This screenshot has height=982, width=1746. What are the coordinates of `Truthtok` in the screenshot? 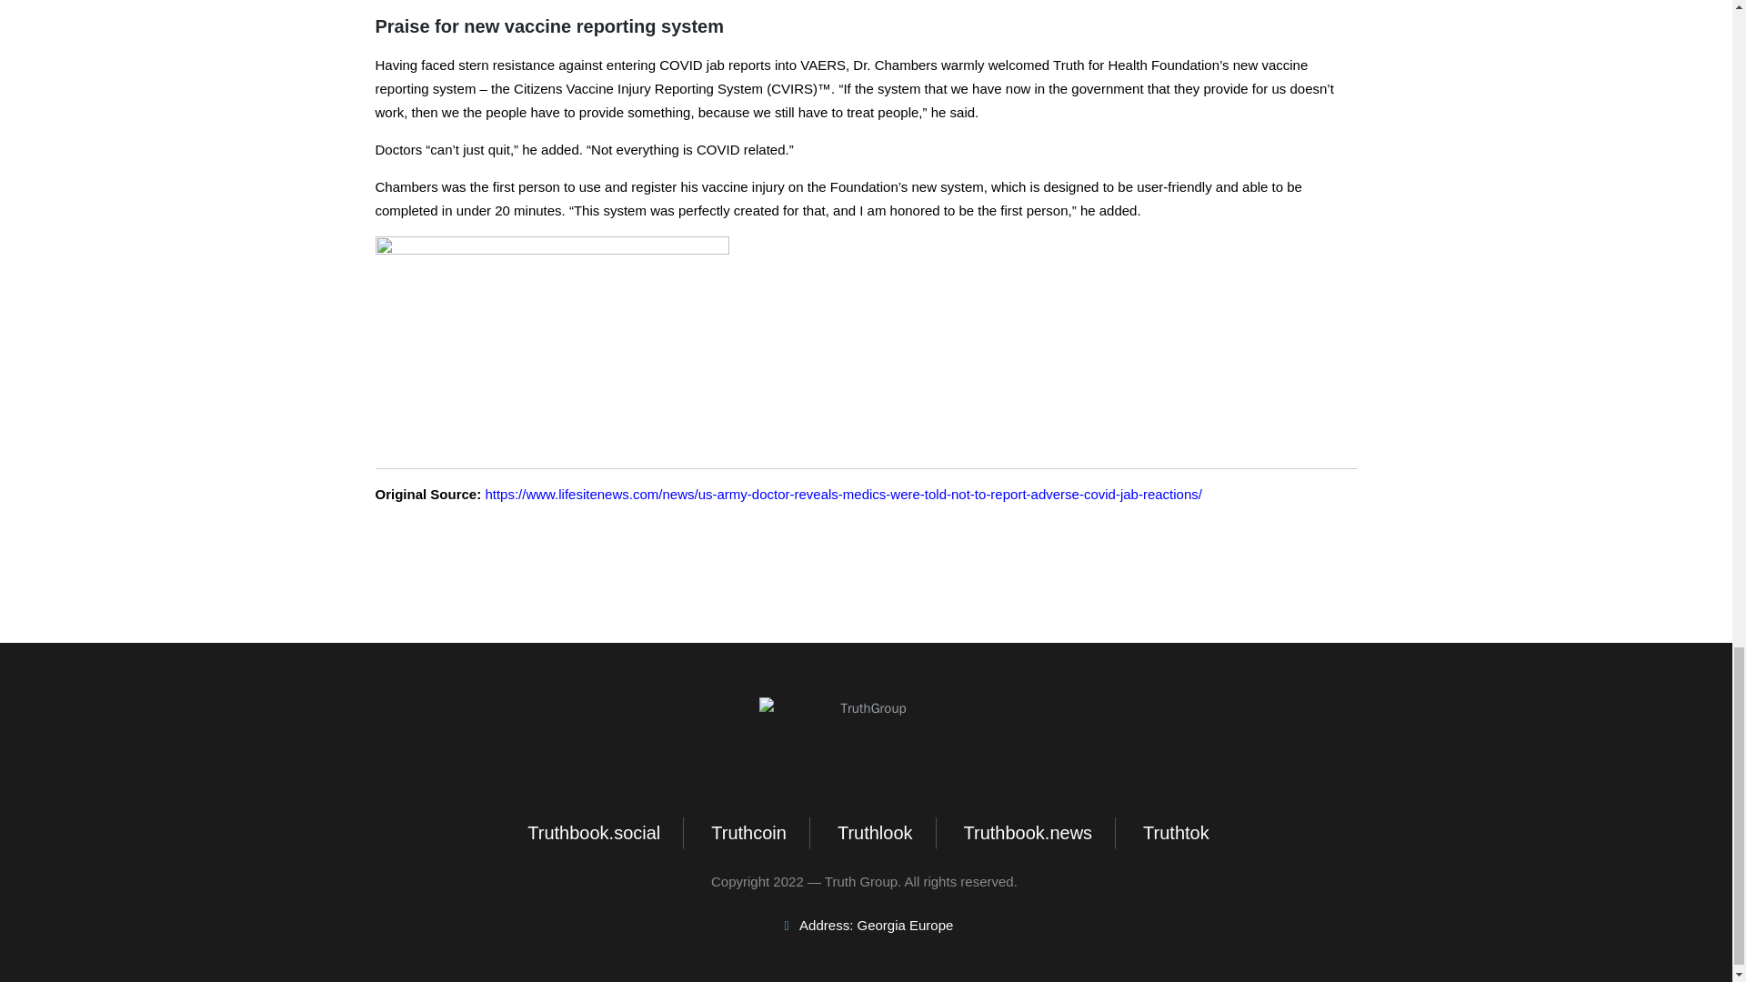 It's located at (1173, 833).